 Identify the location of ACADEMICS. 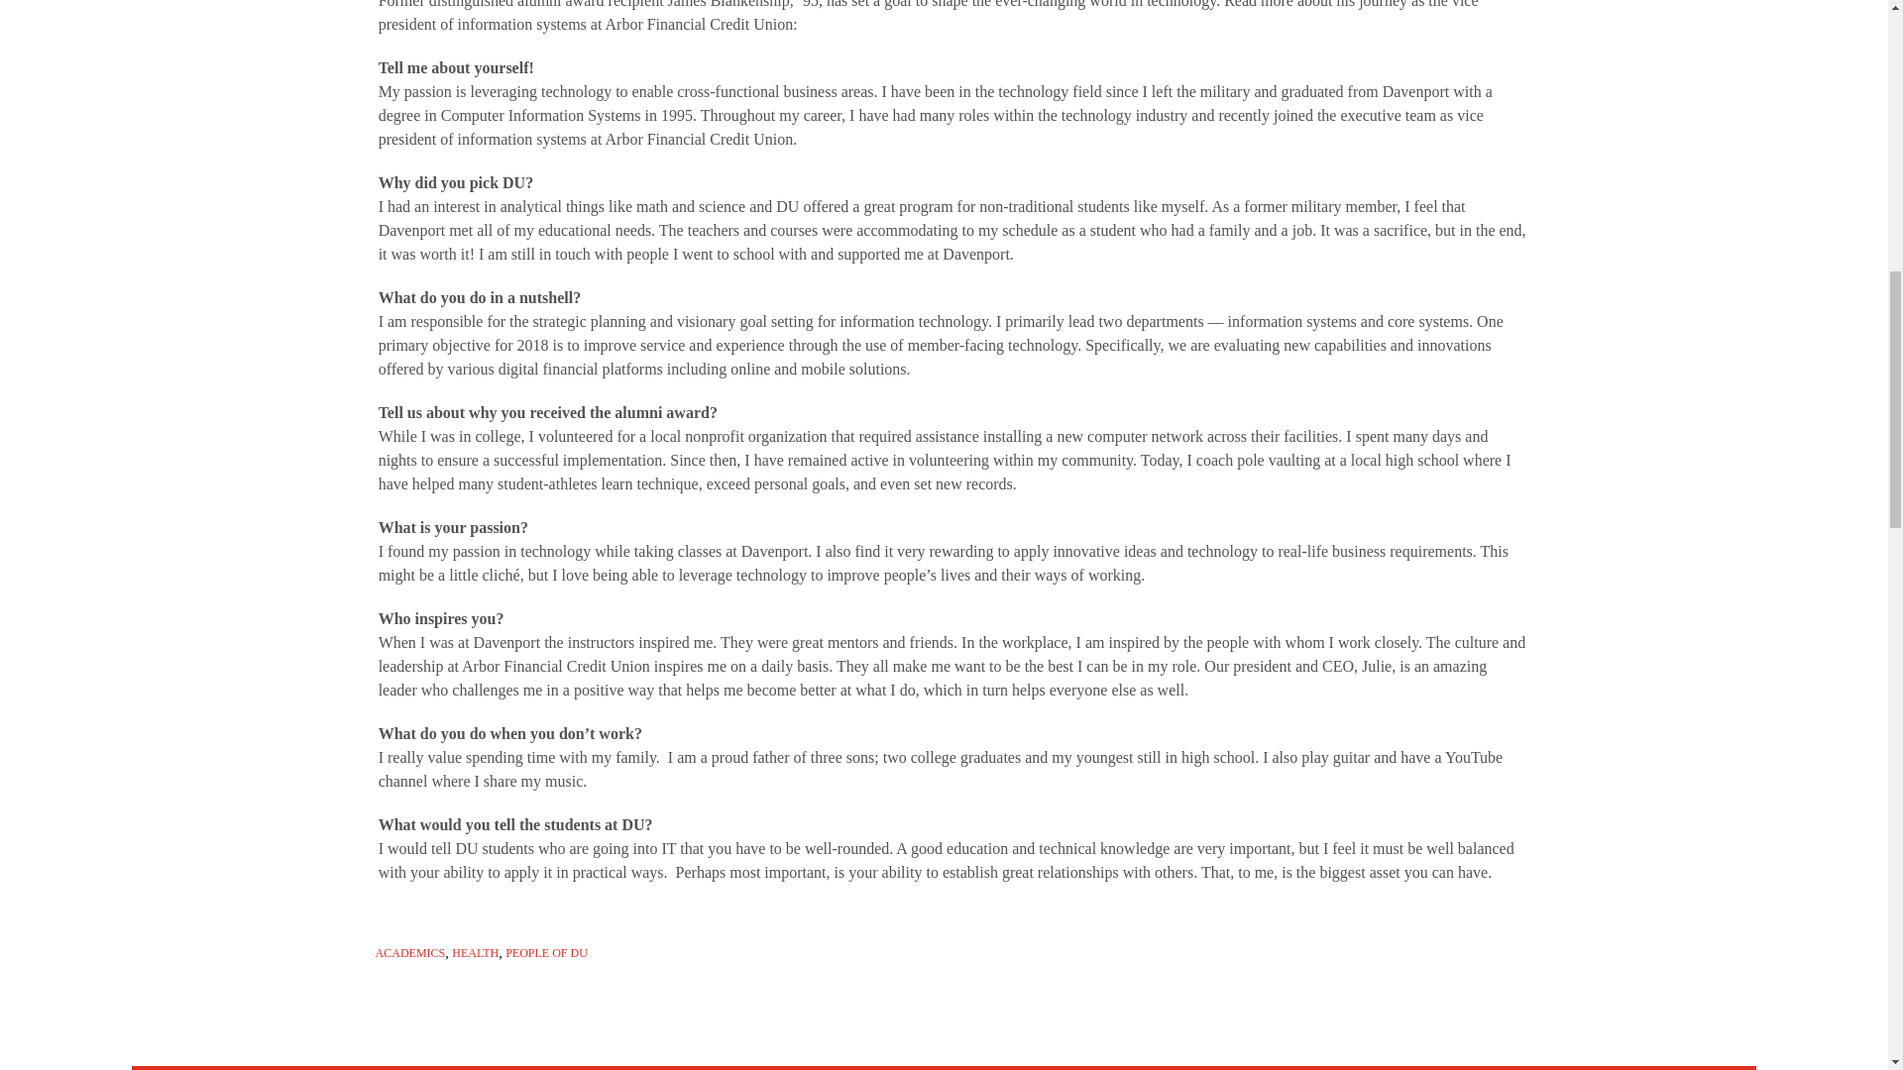
(410, 953).